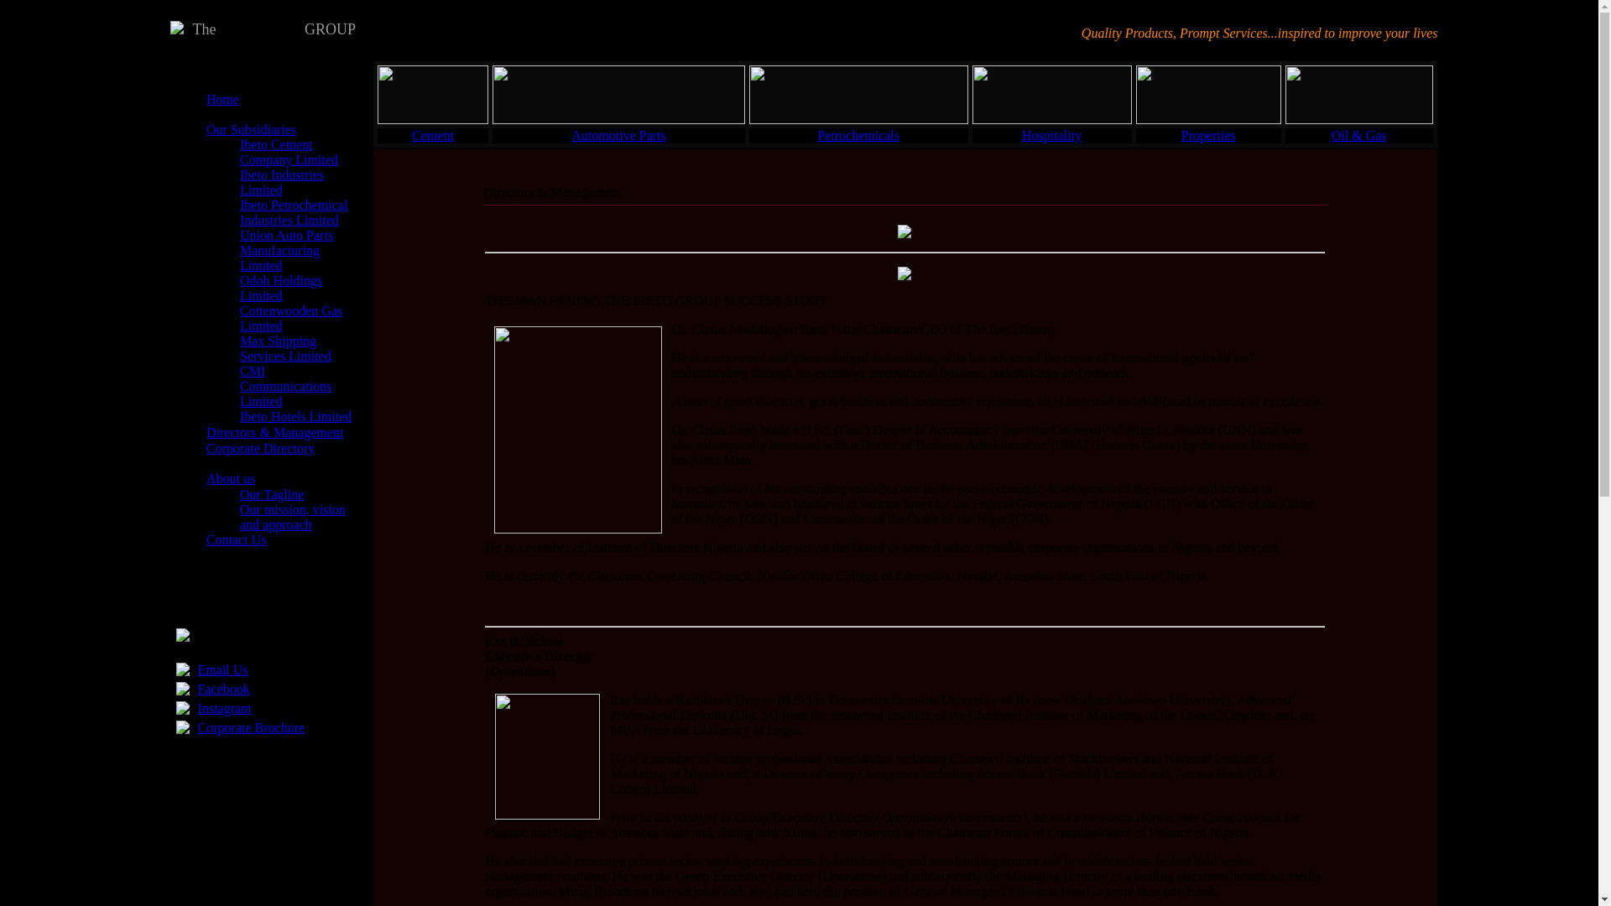 This screenshot has width=1611, height=906. Describe the element at coordinates (281, 288) in the screenshot. I see `Odoh Holdings Limited` at that location.